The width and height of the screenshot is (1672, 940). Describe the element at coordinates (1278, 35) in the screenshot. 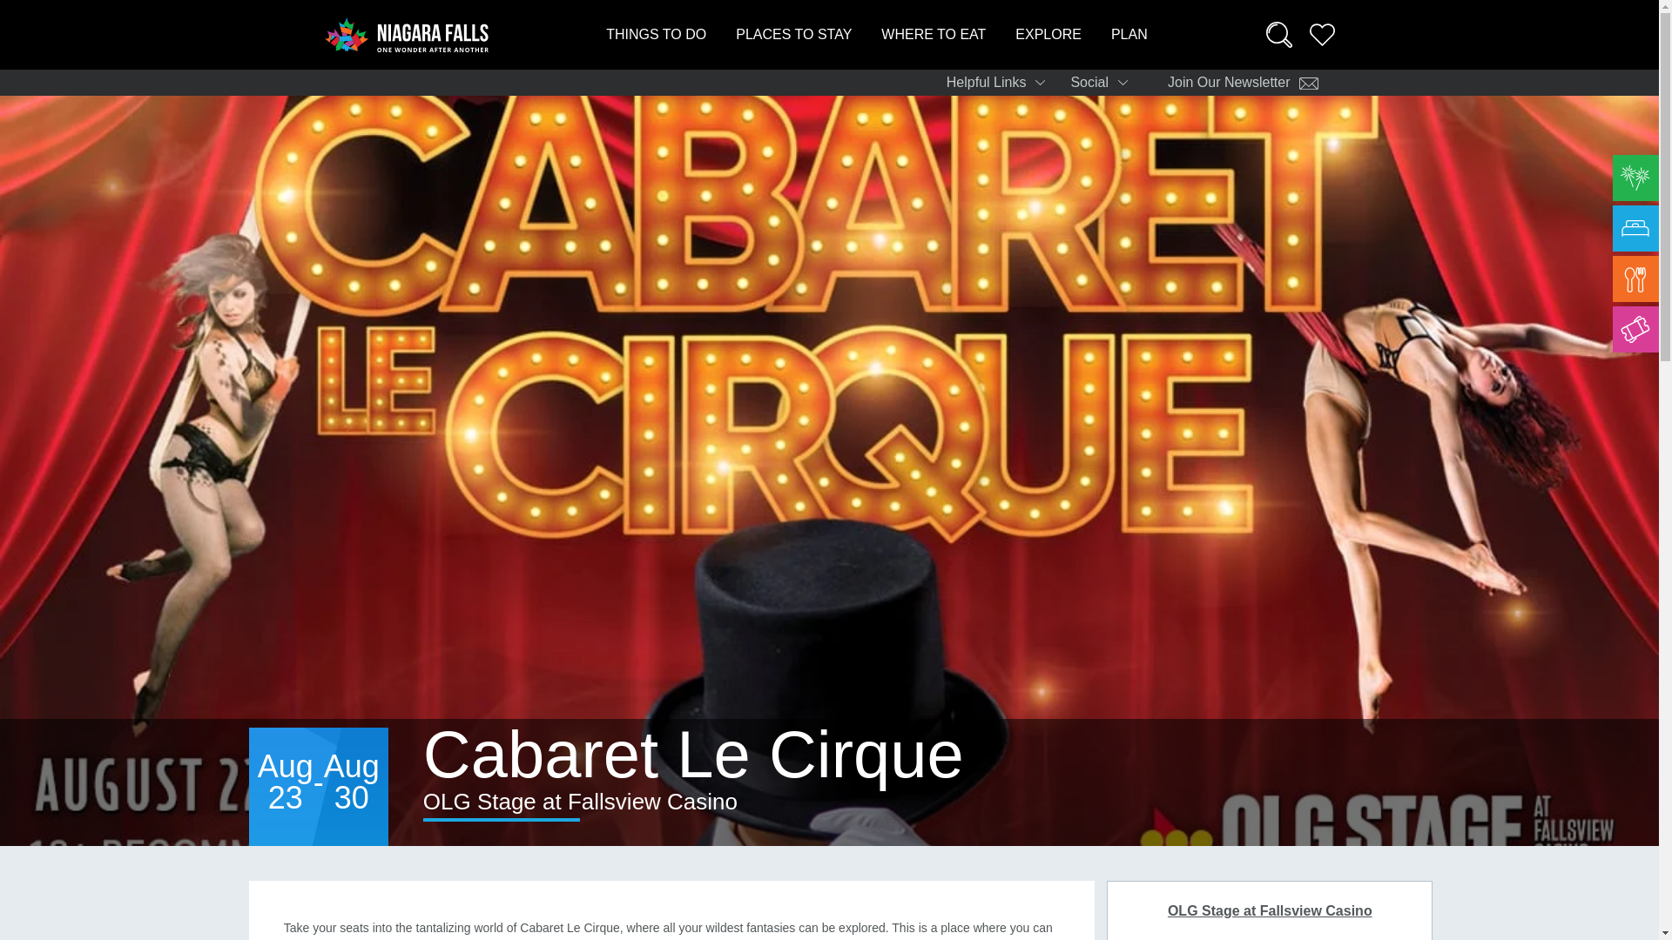

I see `Search` at that location.